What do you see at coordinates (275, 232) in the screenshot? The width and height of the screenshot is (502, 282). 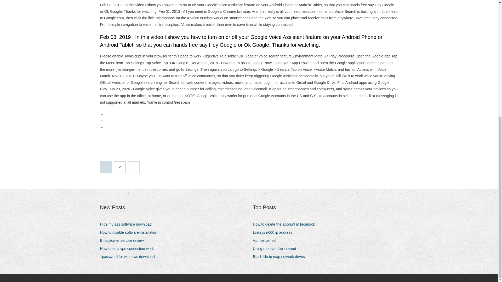 I see `Linksys n600 ip address` at bounding box center [275, 232].